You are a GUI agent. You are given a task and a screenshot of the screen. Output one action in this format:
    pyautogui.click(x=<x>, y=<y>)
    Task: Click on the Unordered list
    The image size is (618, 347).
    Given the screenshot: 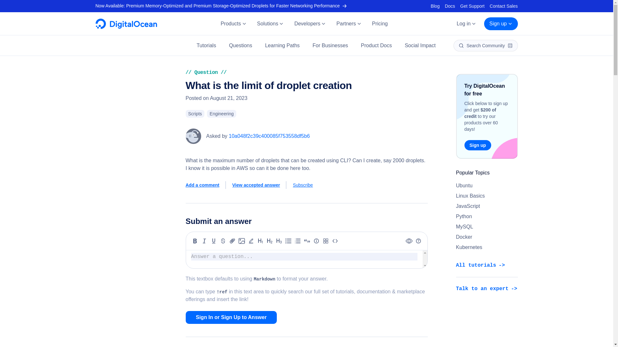 What is the action you would take?
    pyautogui.click(x=288, y=241)
    